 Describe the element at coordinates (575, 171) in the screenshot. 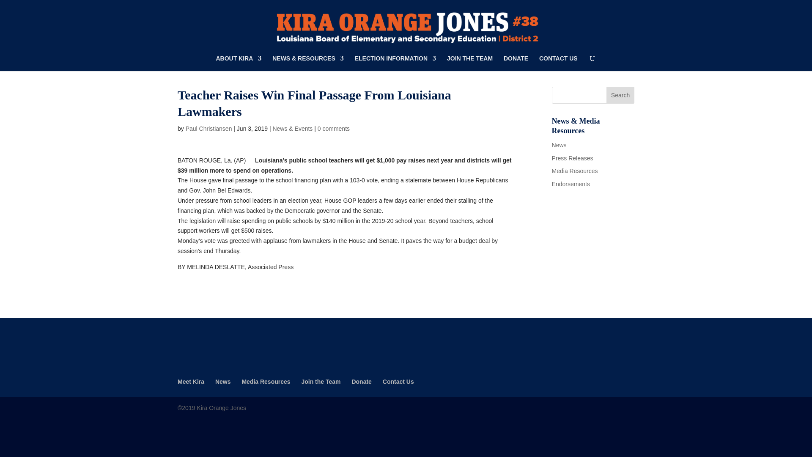

I see `Media Resources` at that location.